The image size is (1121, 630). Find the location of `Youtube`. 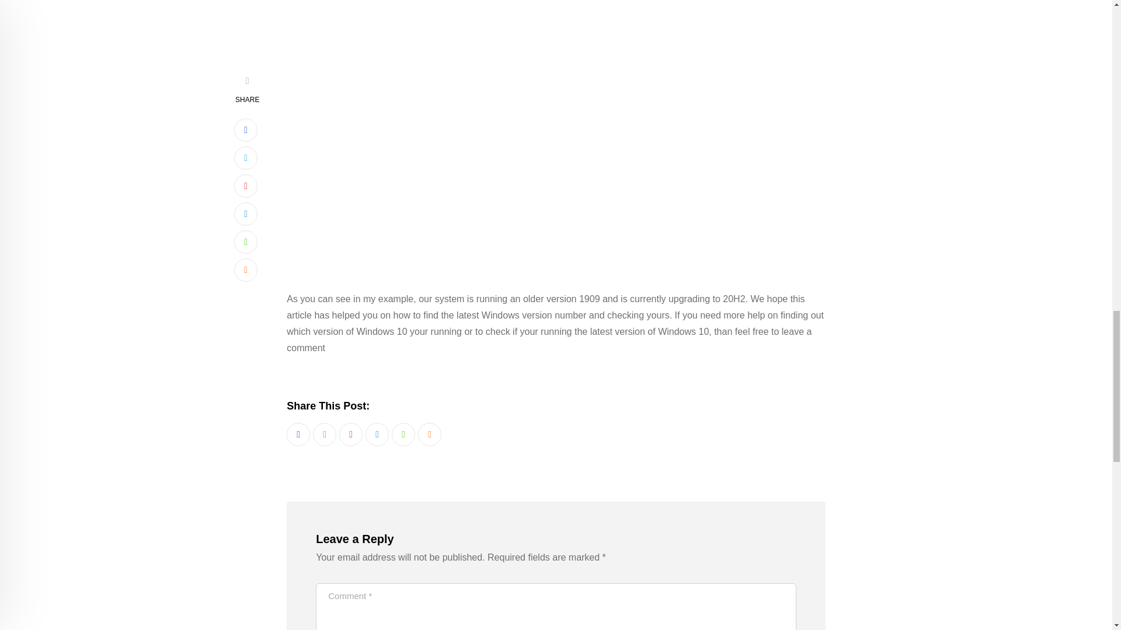

Youtube is located at coordinates (350, 434).